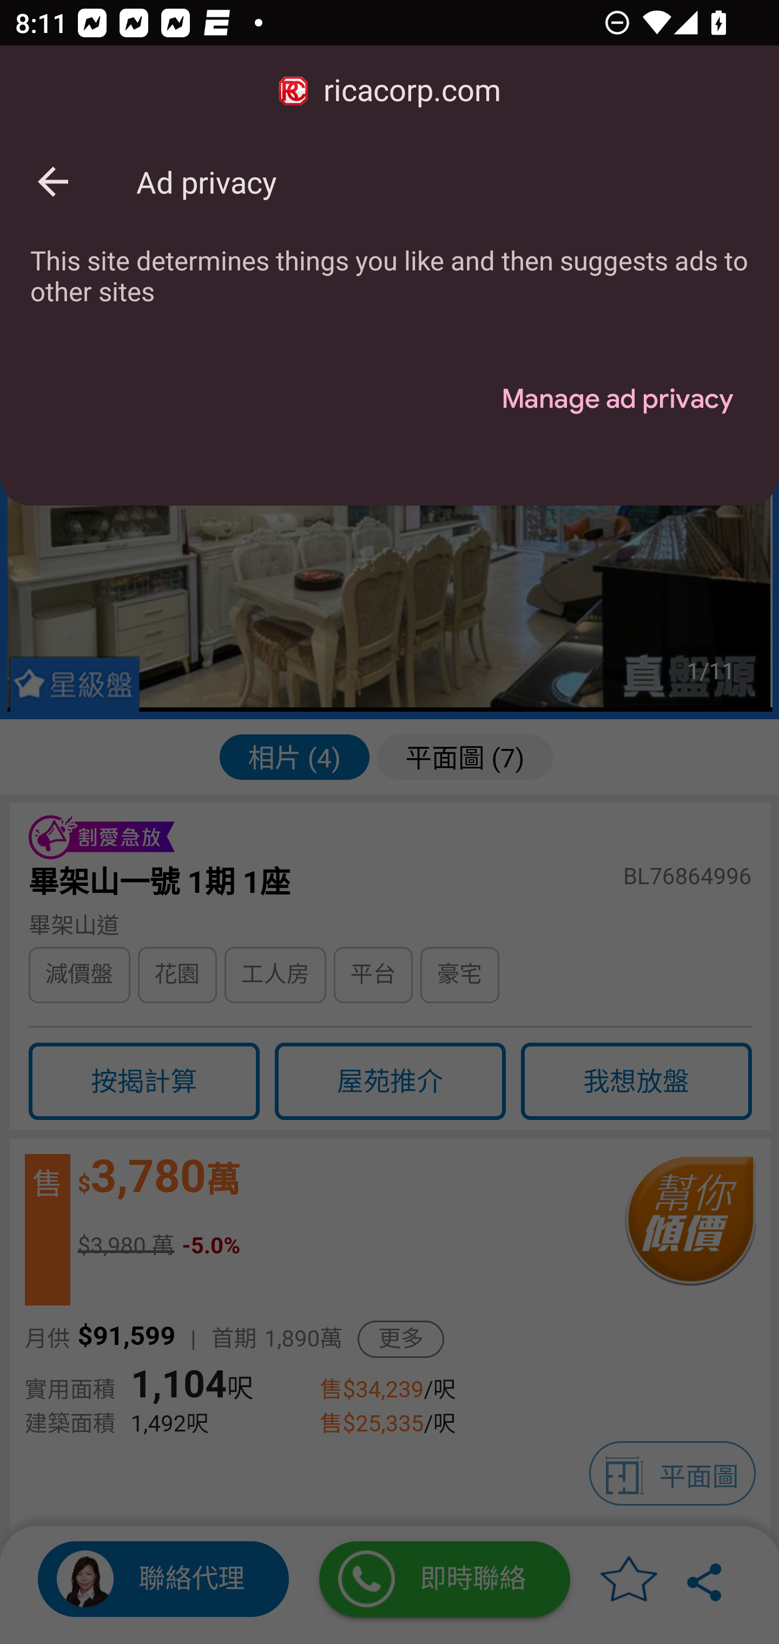 Image resolution: width=779 pixels, height=1644 pixels. I want to click on ricacorp.com, so click(389, 91).